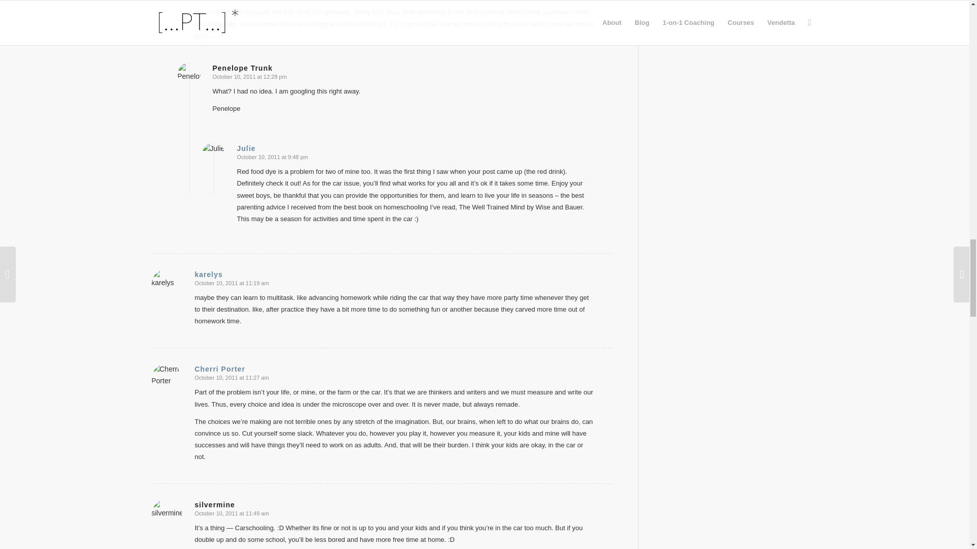  I want to click on Julie, so click(246, 148).